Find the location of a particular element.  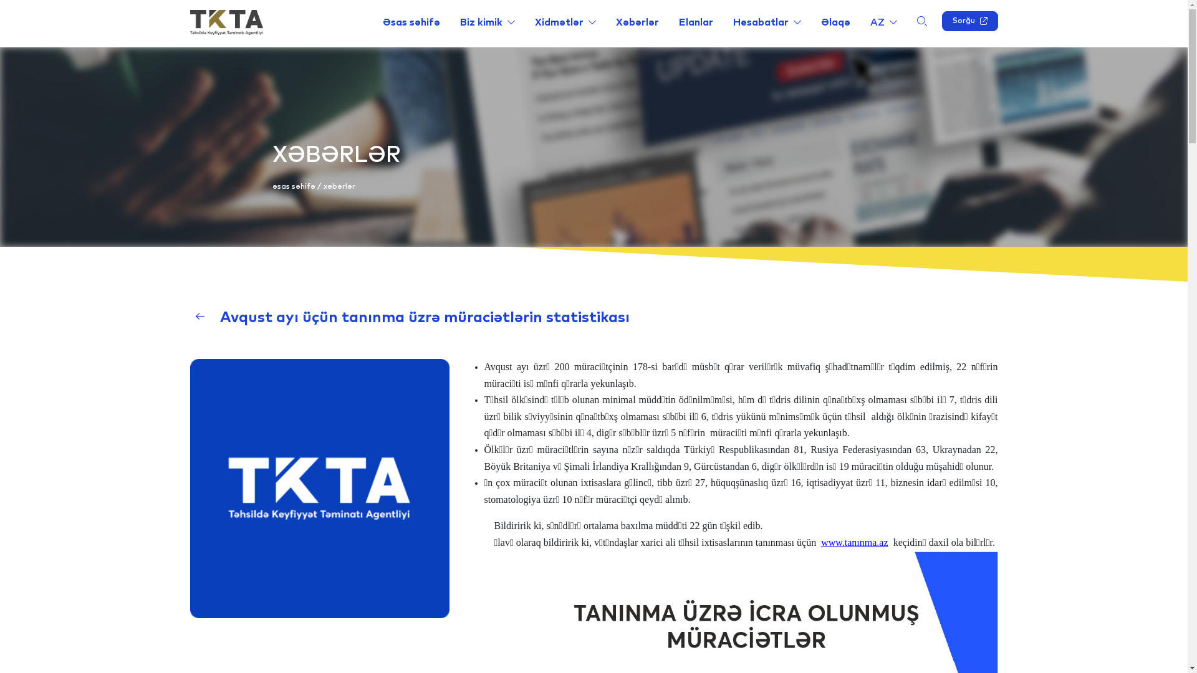

AZ is located at coordinates (884, 22).